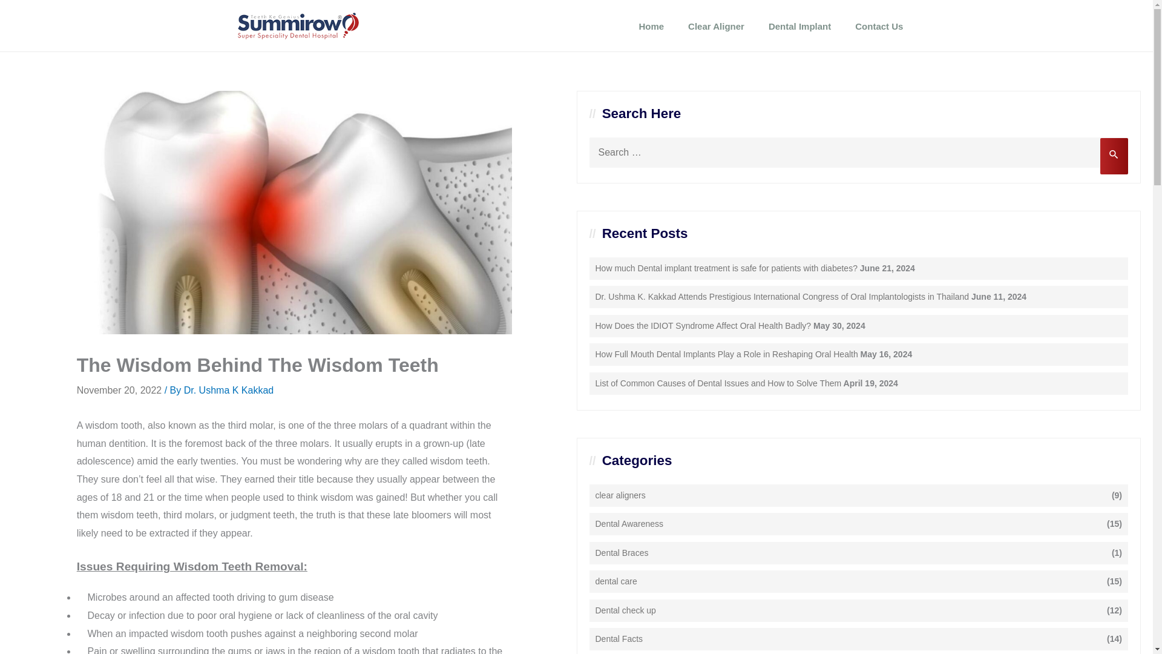  I want to click on View all posts by Dr. Ushma K Kakkad, so click(229, 390).